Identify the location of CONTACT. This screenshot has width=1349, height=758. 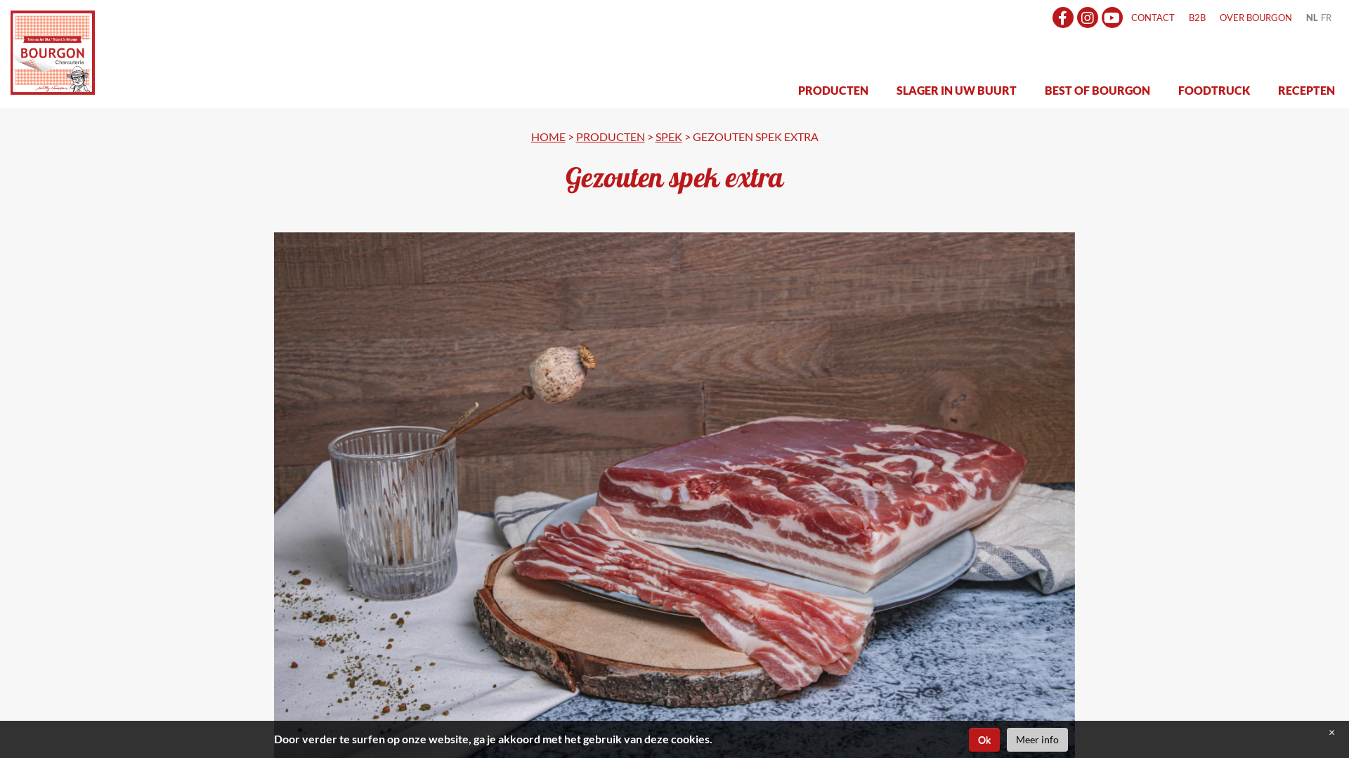
(1153, 18).